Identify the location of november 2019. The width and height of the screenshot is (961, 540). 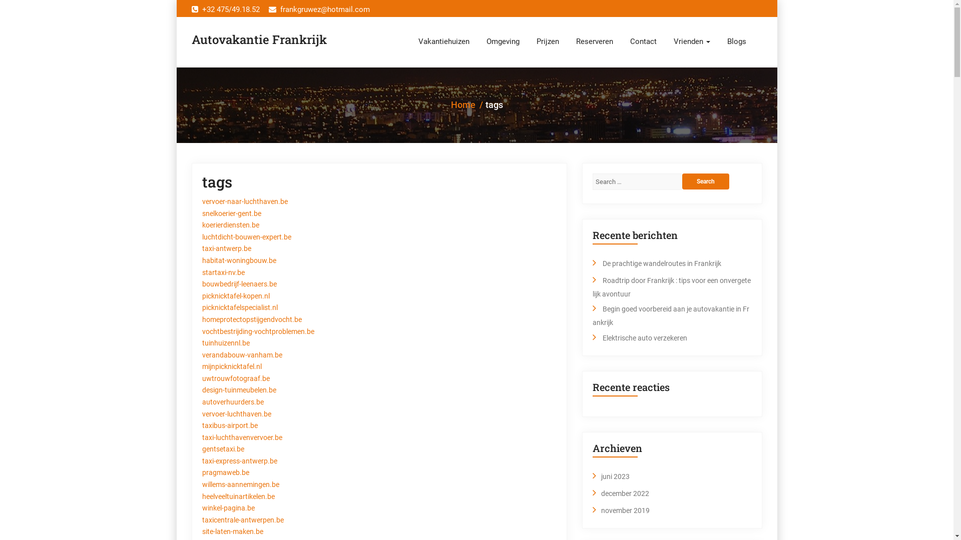
(625, 510).